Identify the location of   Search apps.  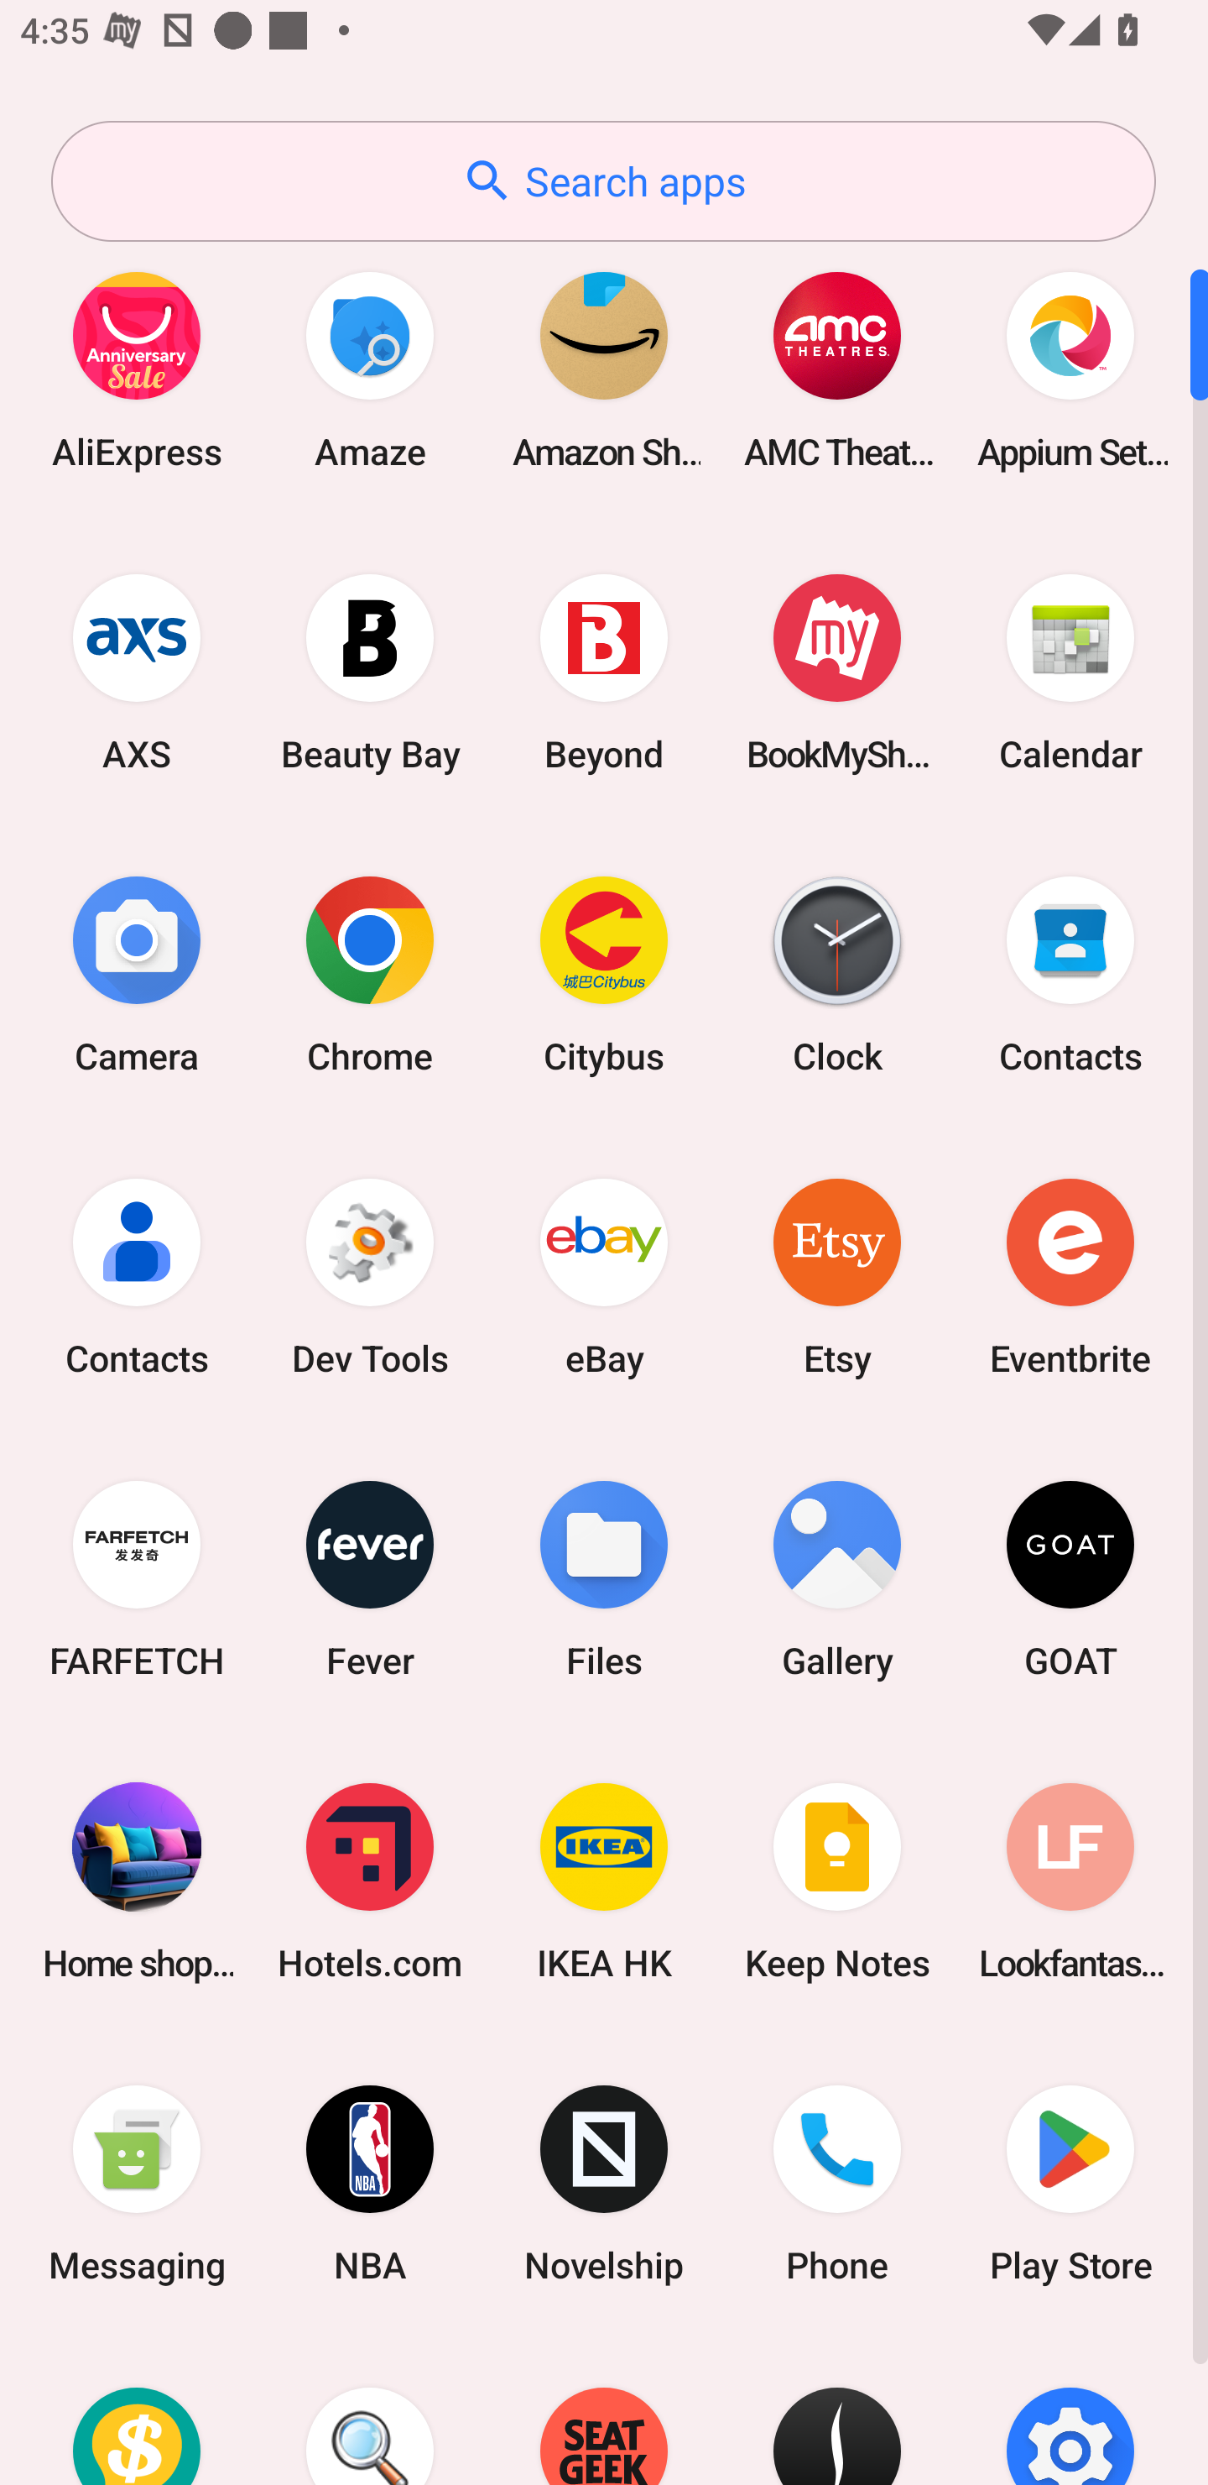
(603, 181).